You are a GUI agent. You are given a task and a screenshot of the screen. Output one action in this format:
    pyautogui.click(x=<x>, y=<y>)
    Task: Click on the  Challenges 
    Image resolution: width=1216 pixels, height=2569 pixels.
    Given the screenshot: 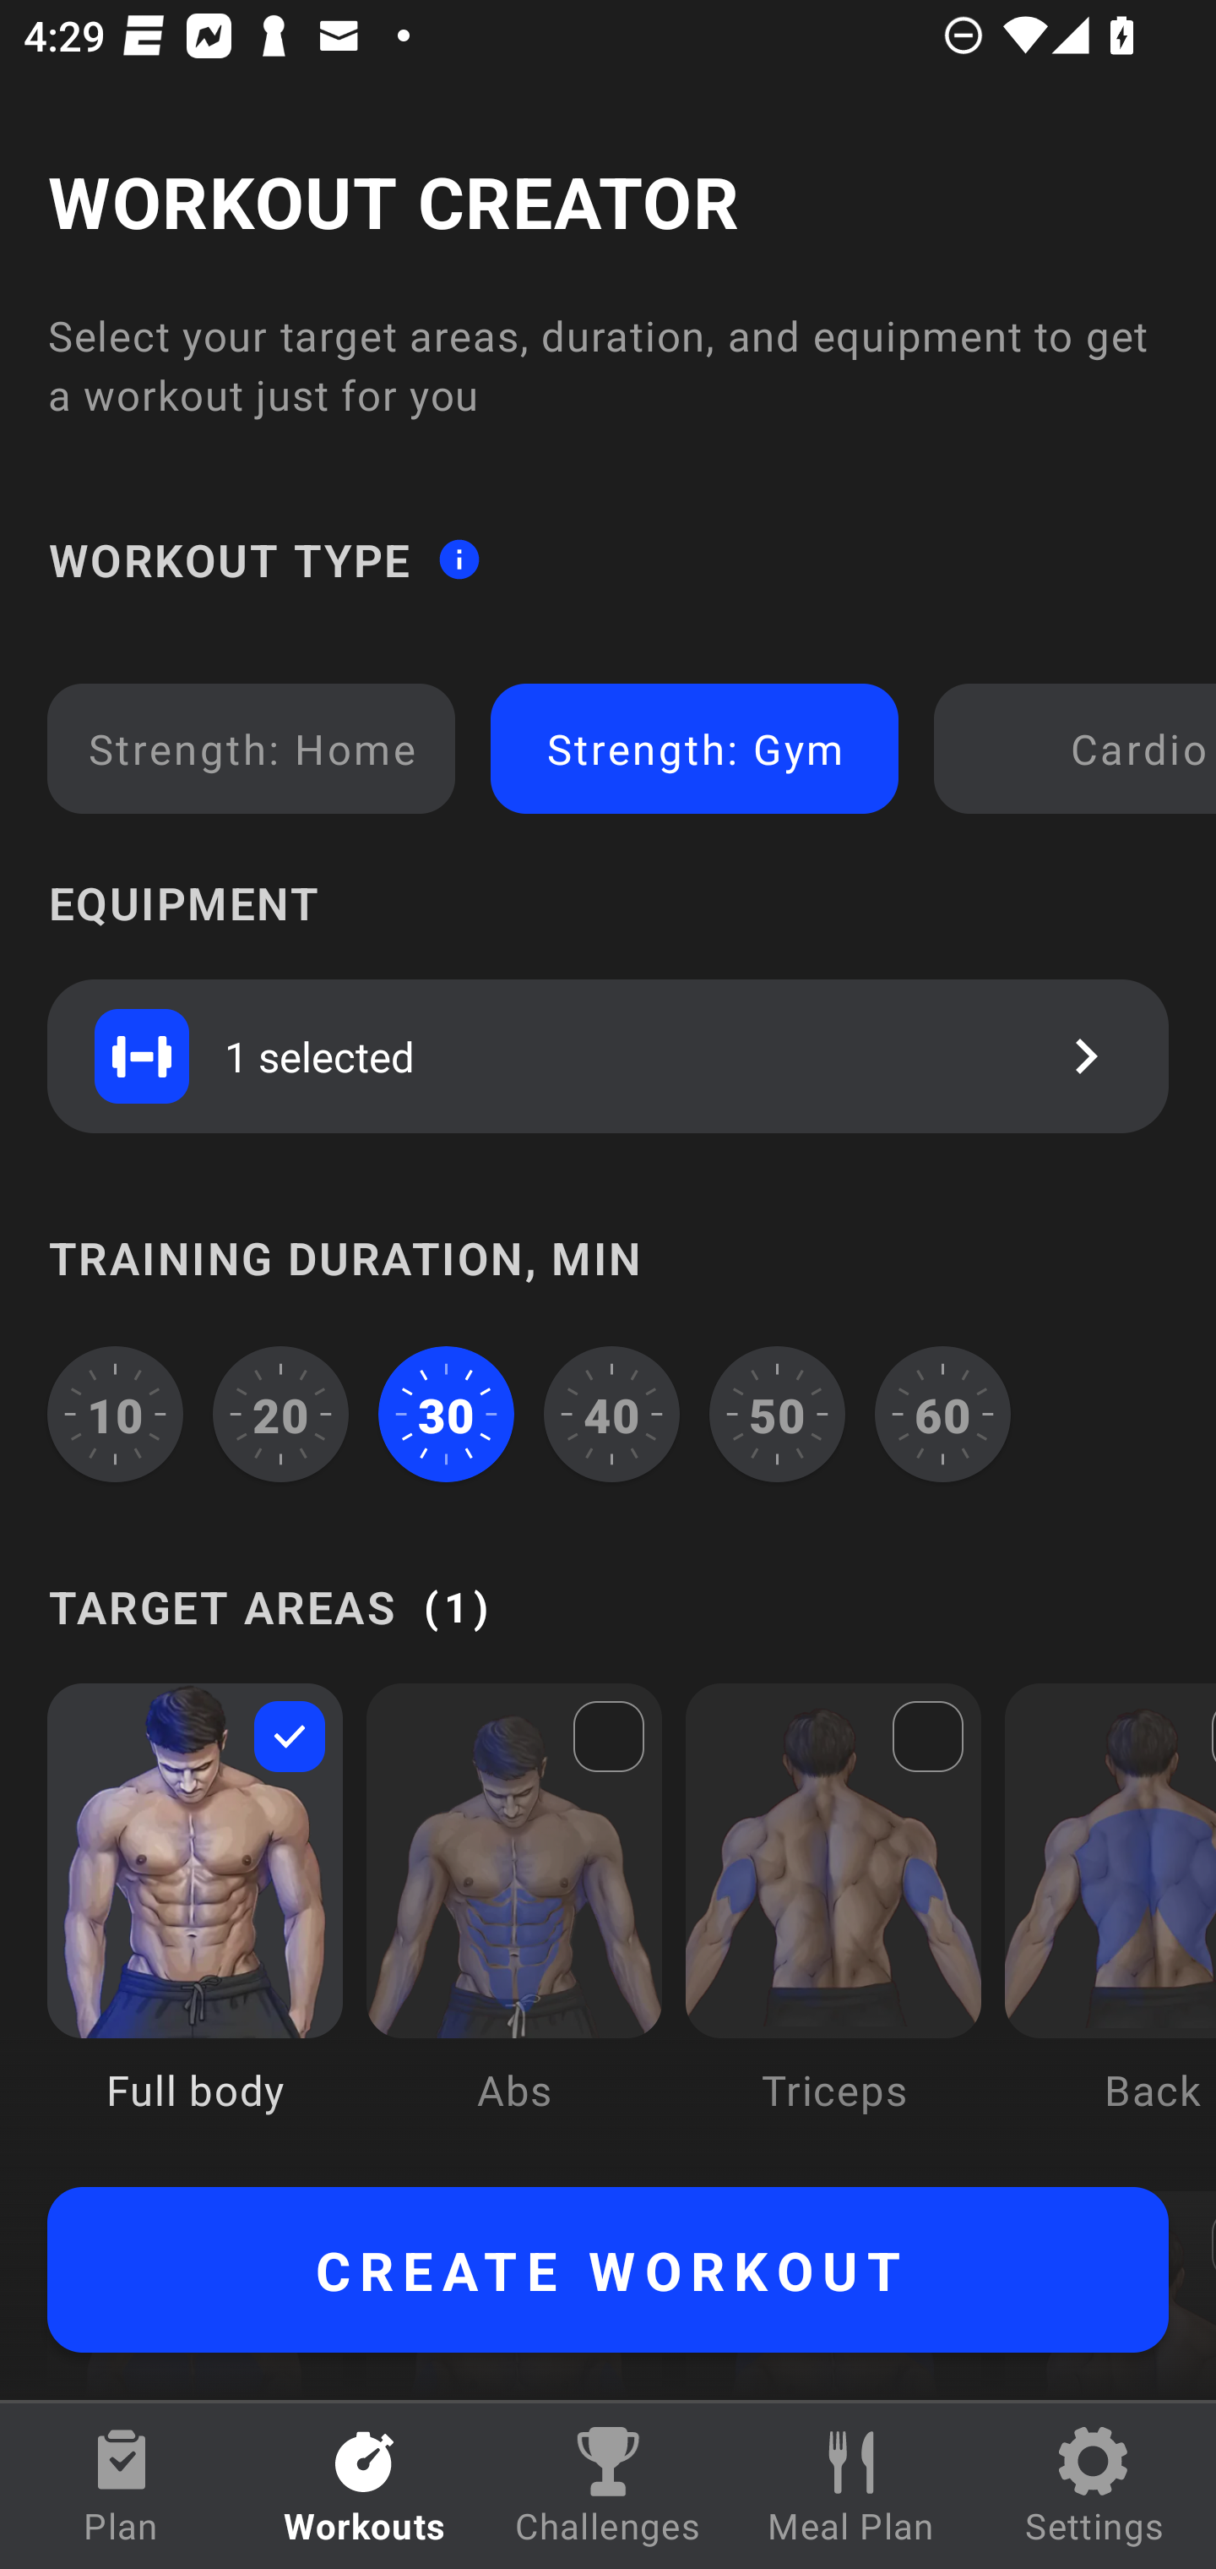 What is the action you would take?
    pyautogui.click(x=608, y=2486)
    